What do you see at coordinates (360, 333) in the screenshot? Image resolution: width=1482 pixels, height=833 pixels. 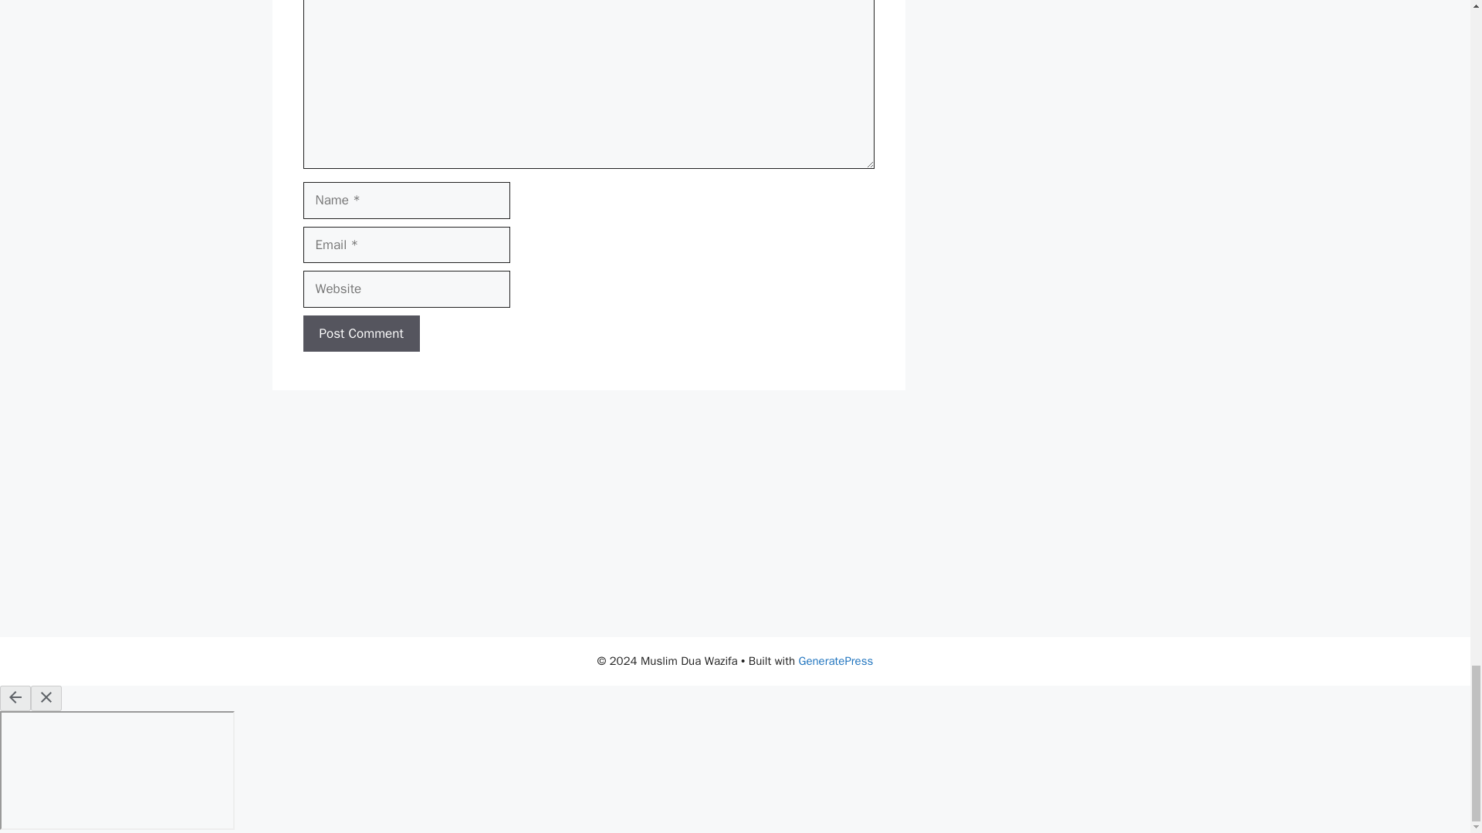 I see `Post Comment` at bounding box center [360, 333].